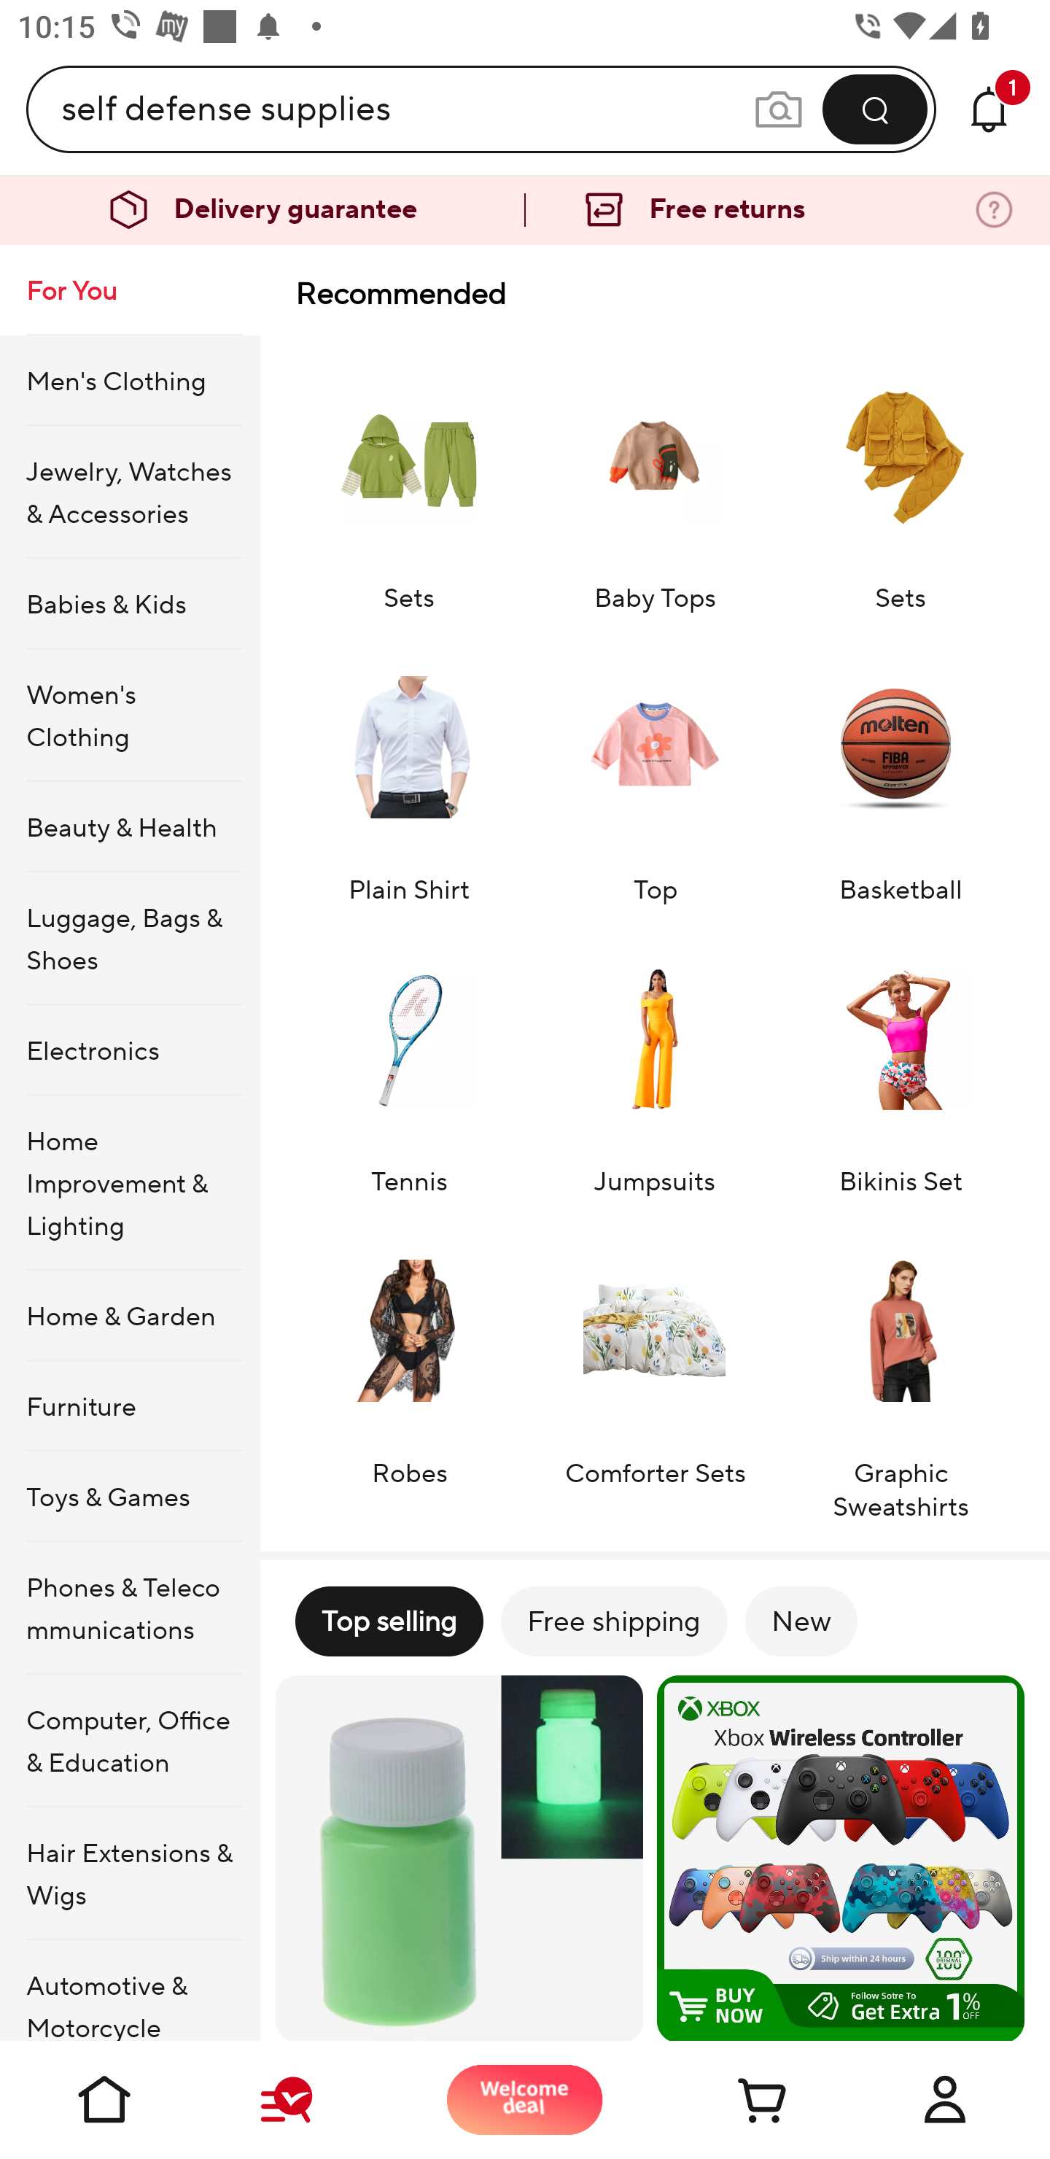 The image size is (1050, 2159). Describe the element at coordinates (900, 1371) in the screenshot. I see `Graphic Sweatshirts` at that location.